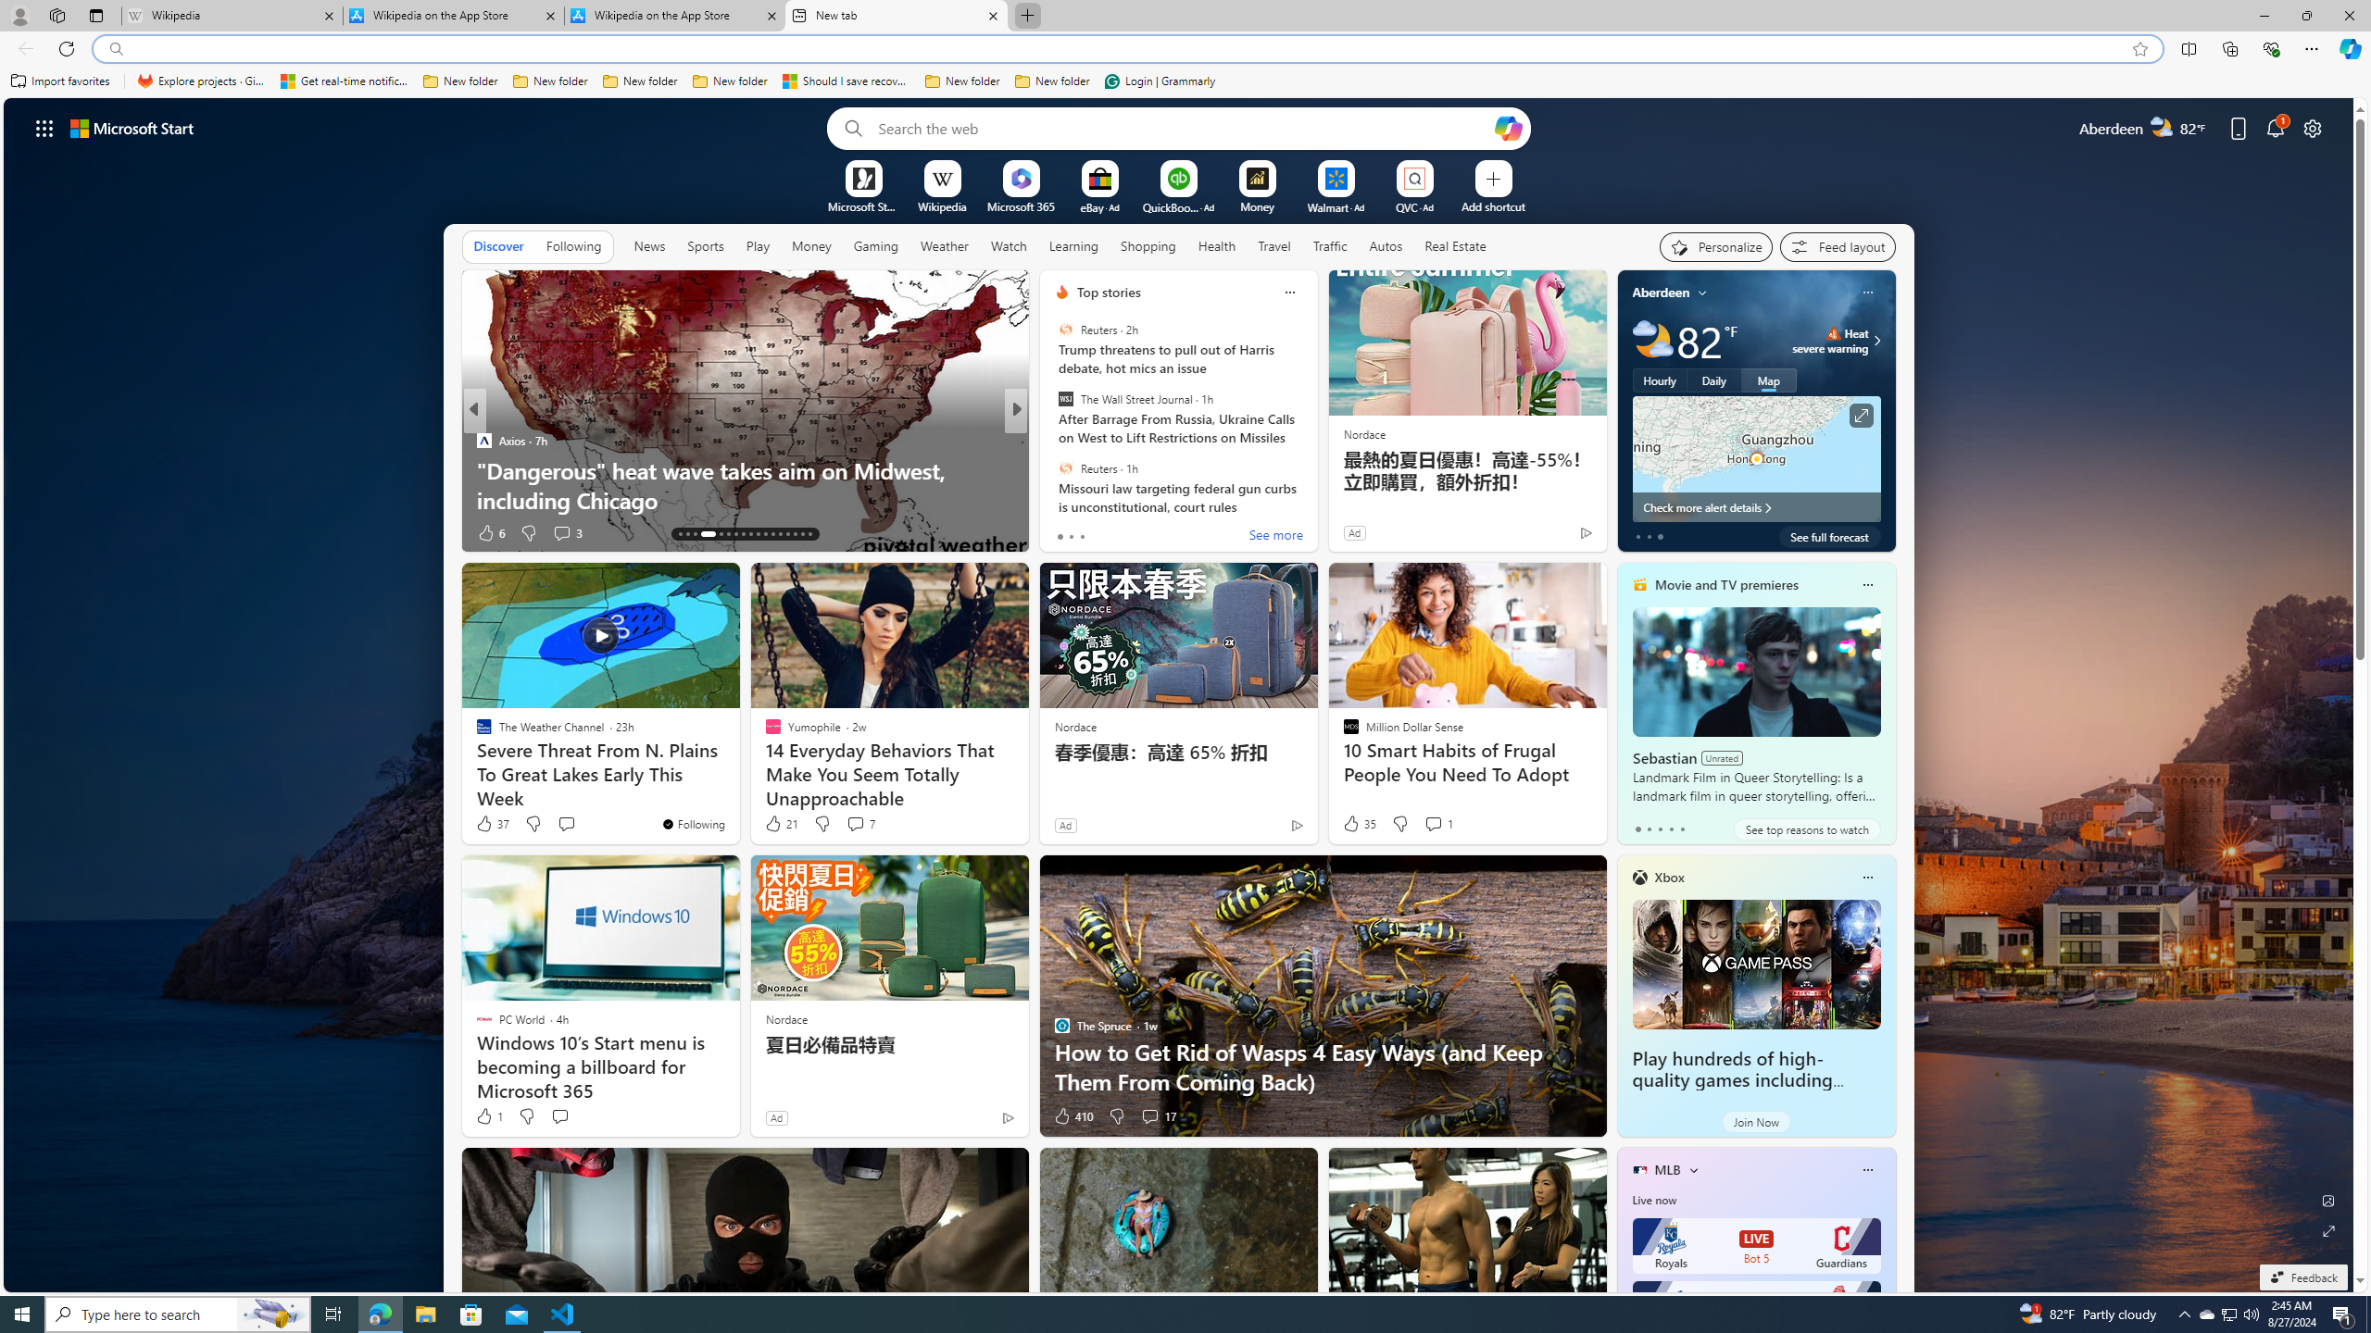 This screenshot has width=2371, height=1333. What do you see at coordinates (715, 534) in the screenshot?
I see `AutomationID: tab-17` at bounding box center [715, 534].